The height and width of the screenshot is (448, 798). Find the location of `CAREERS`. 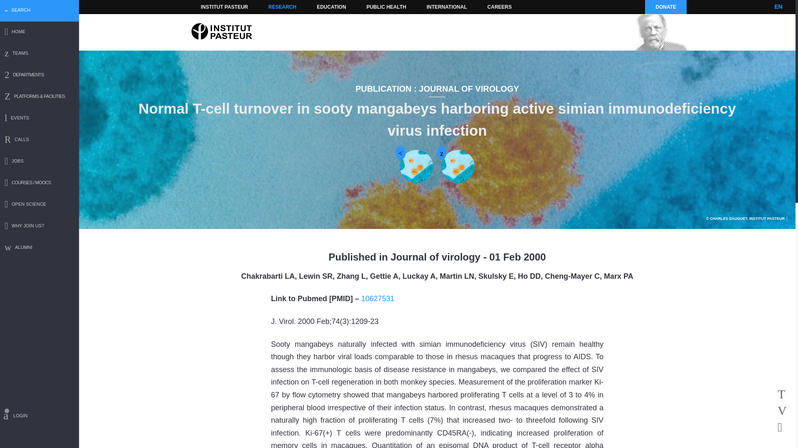

CAREERS is located at coordinates (500, 7).